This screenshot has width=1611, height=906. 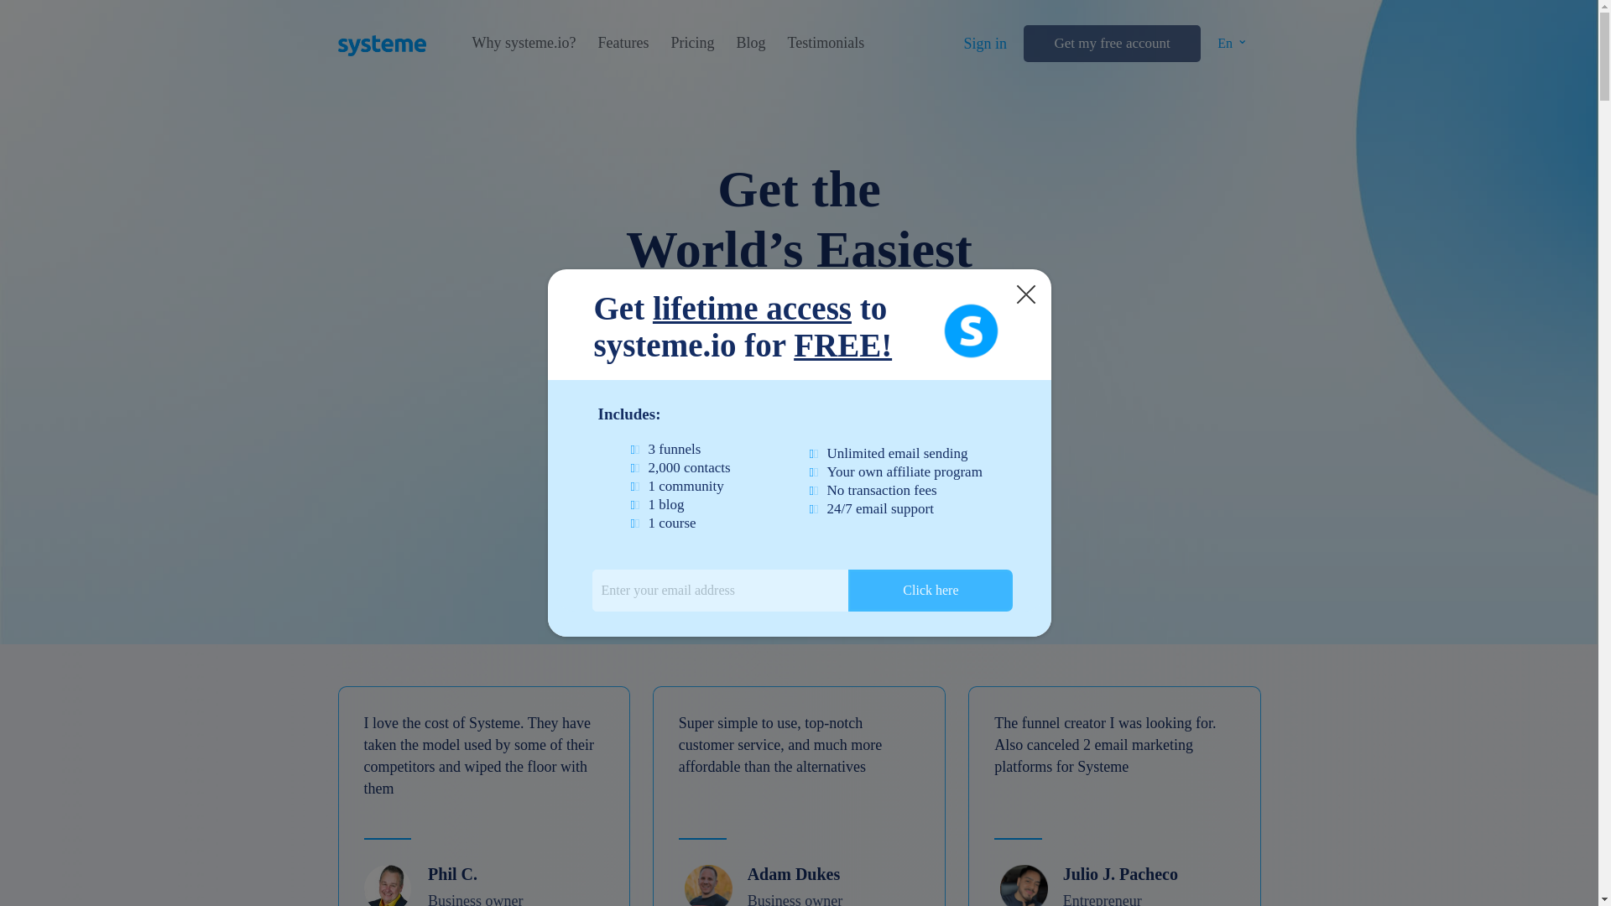 I want to click on Why systeme.io?, so click(x=524, y=43).